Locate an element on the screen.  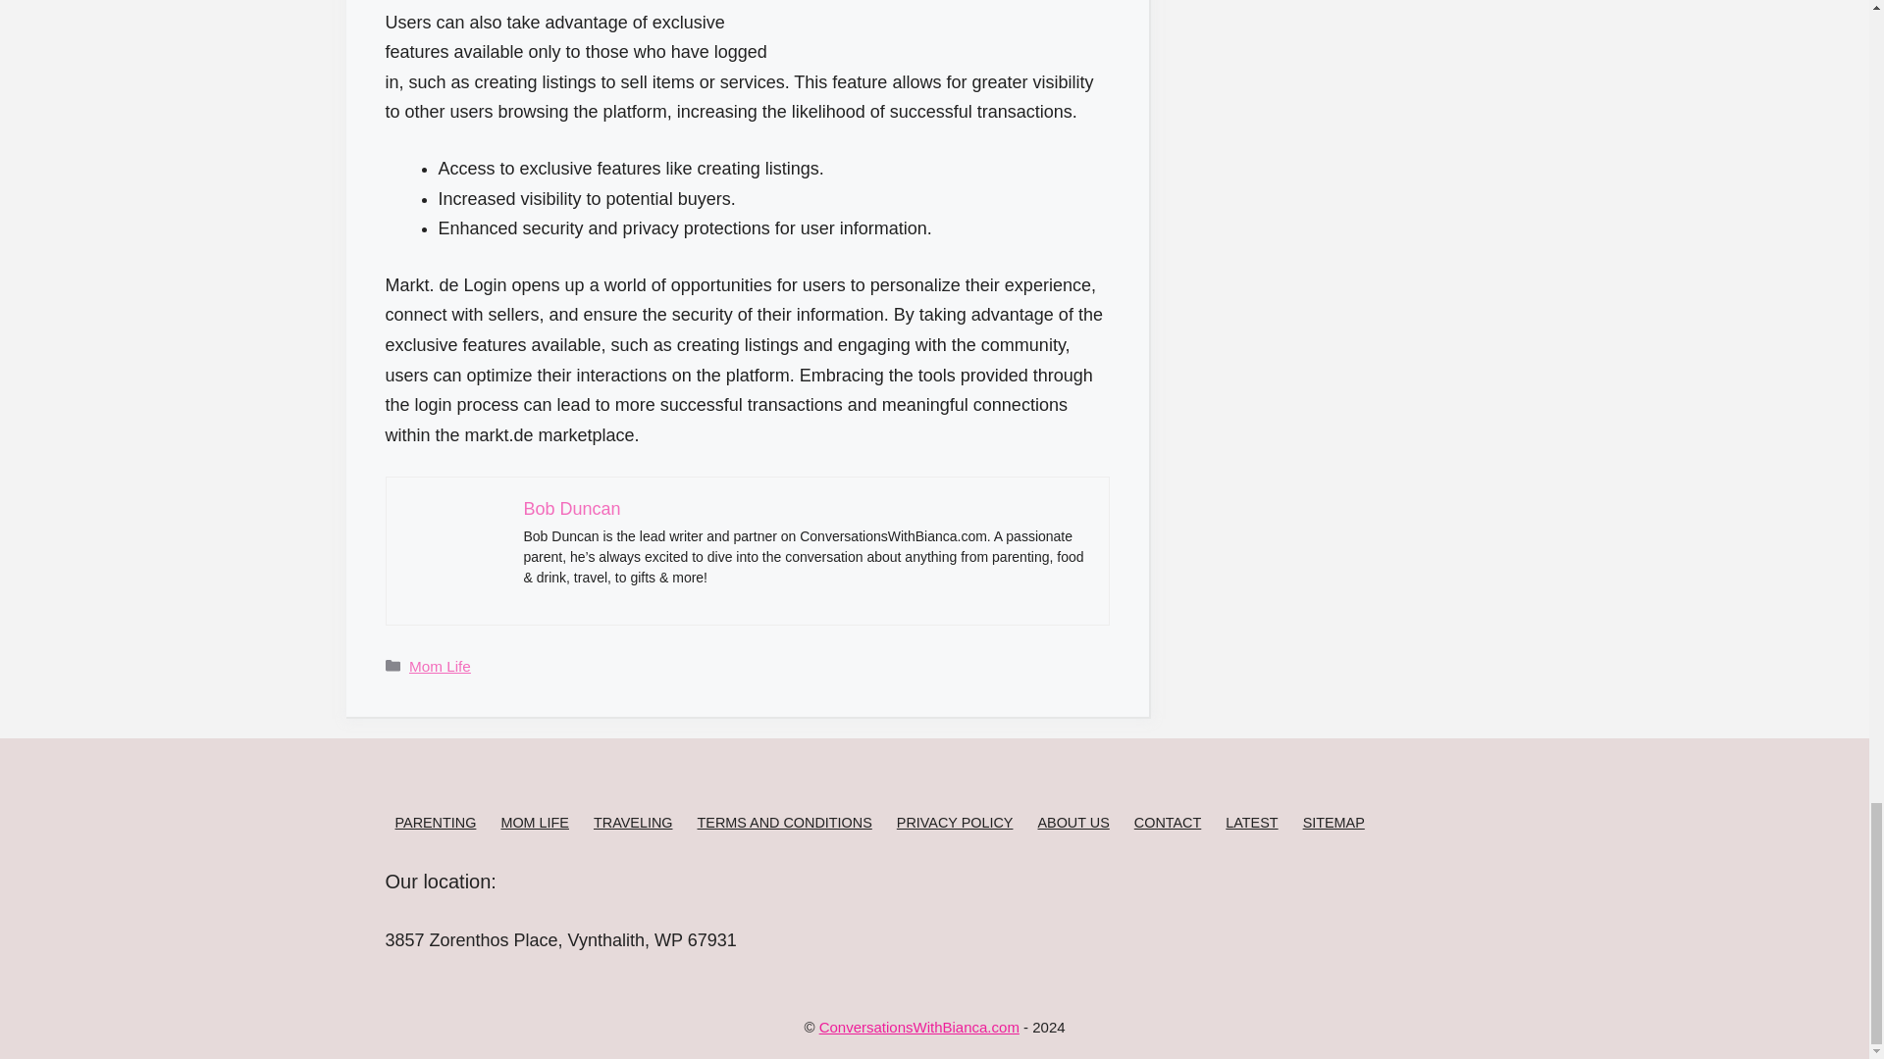
TRAVELING is located at coordinates (632, 822).